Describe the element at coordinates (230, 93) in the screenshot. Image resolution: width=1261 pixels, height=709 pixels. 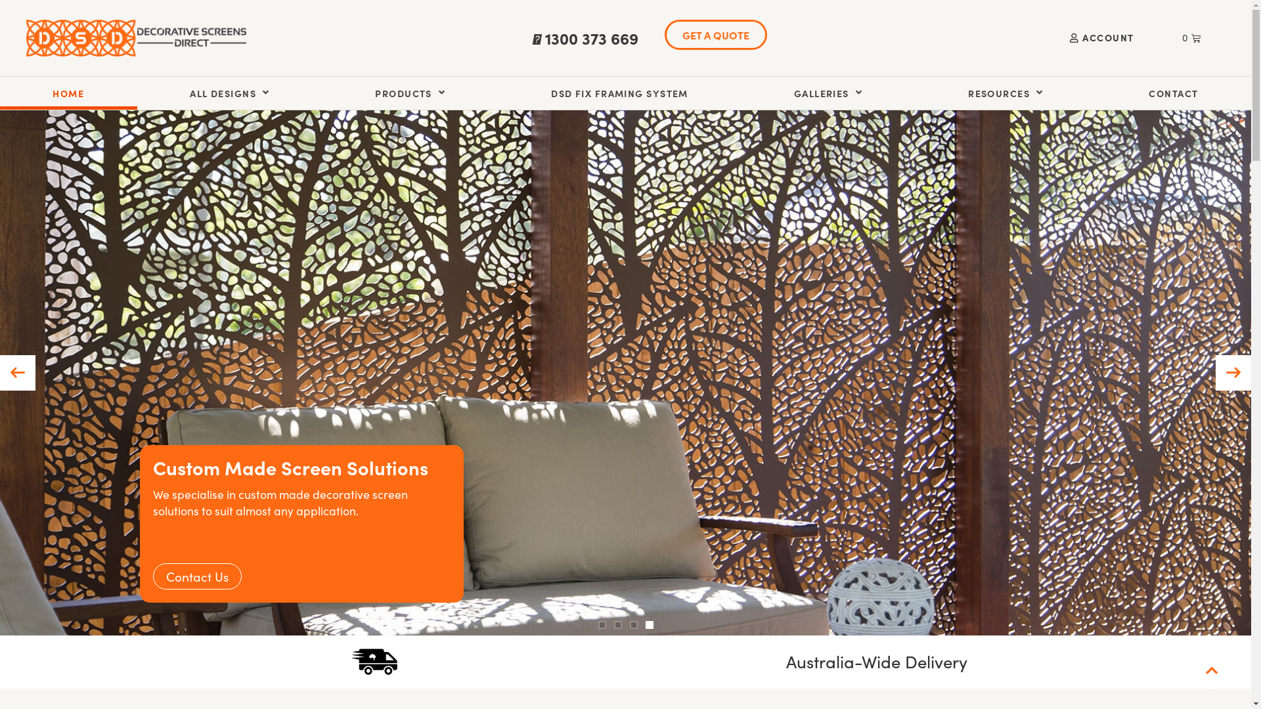
I see `ALL DESIGNS` at that location.